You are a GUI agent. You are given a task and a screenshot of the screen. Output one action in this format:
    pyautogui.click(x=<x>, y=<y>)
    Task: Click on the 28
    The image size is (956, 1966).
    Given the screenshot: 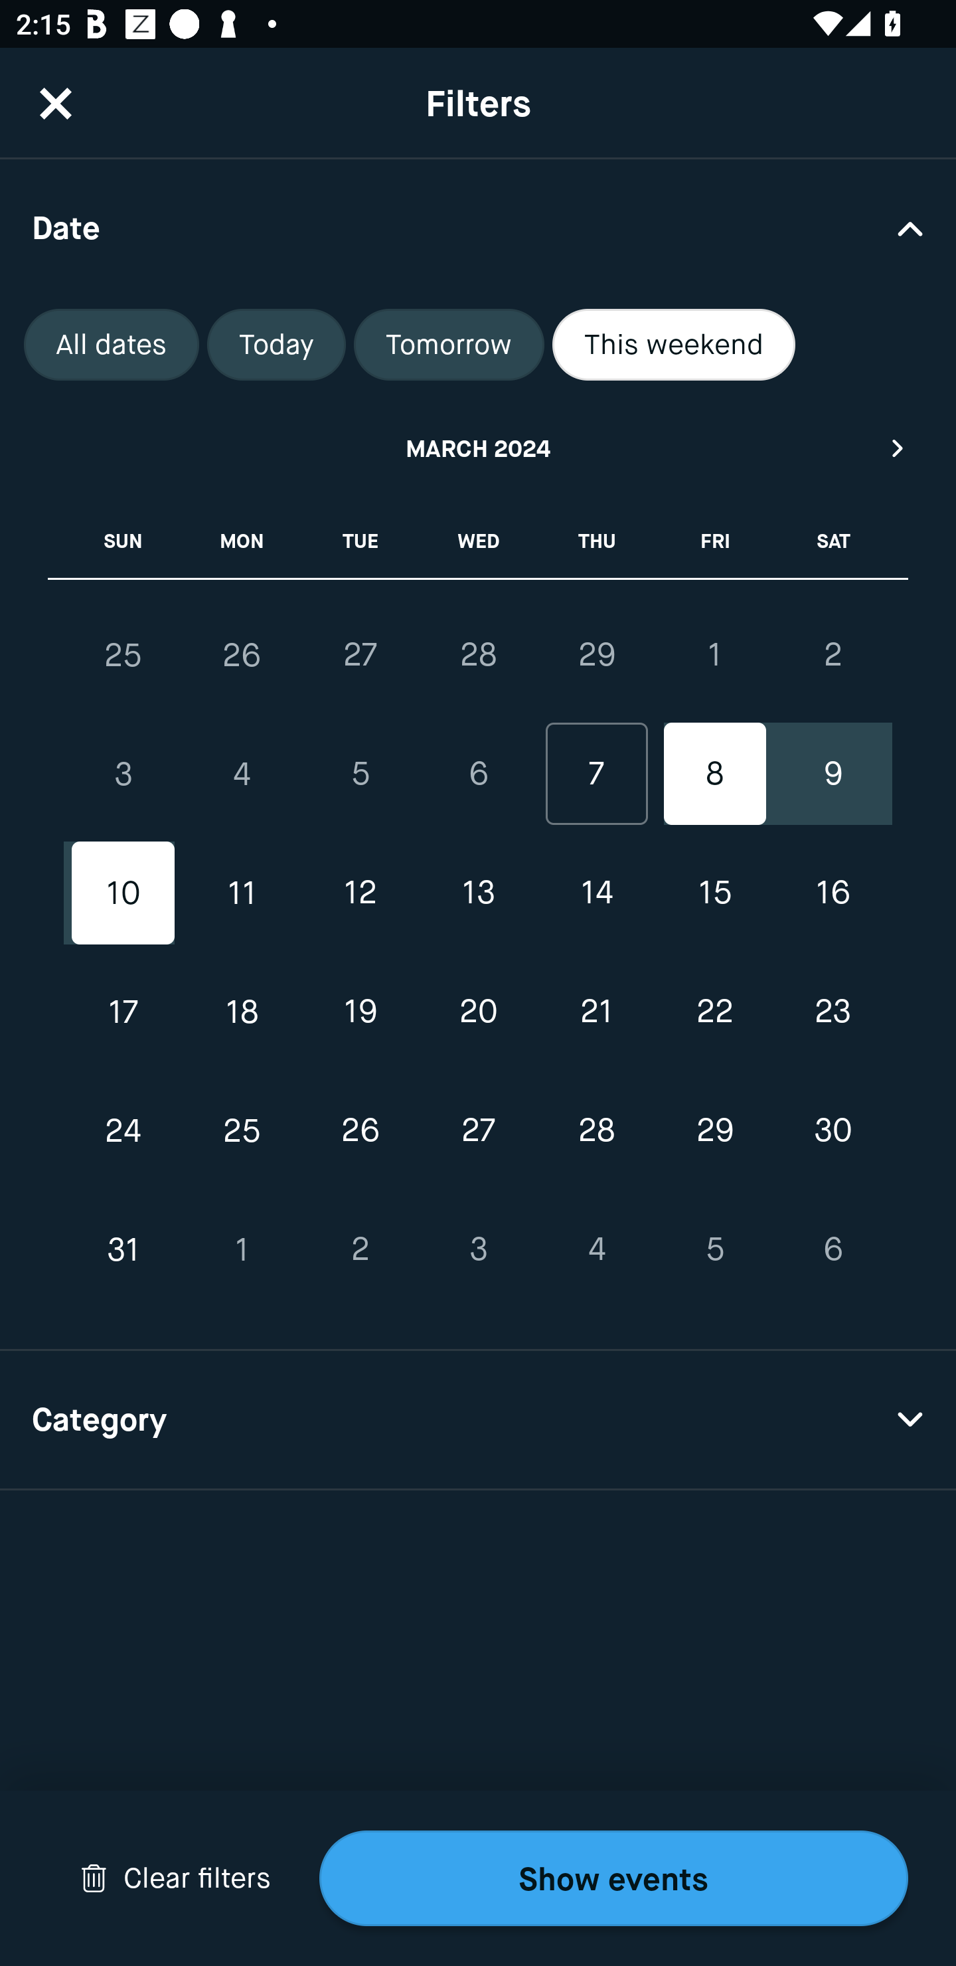 What is the action you would take?
    pyautogui.click(x=596, y=1130)
    